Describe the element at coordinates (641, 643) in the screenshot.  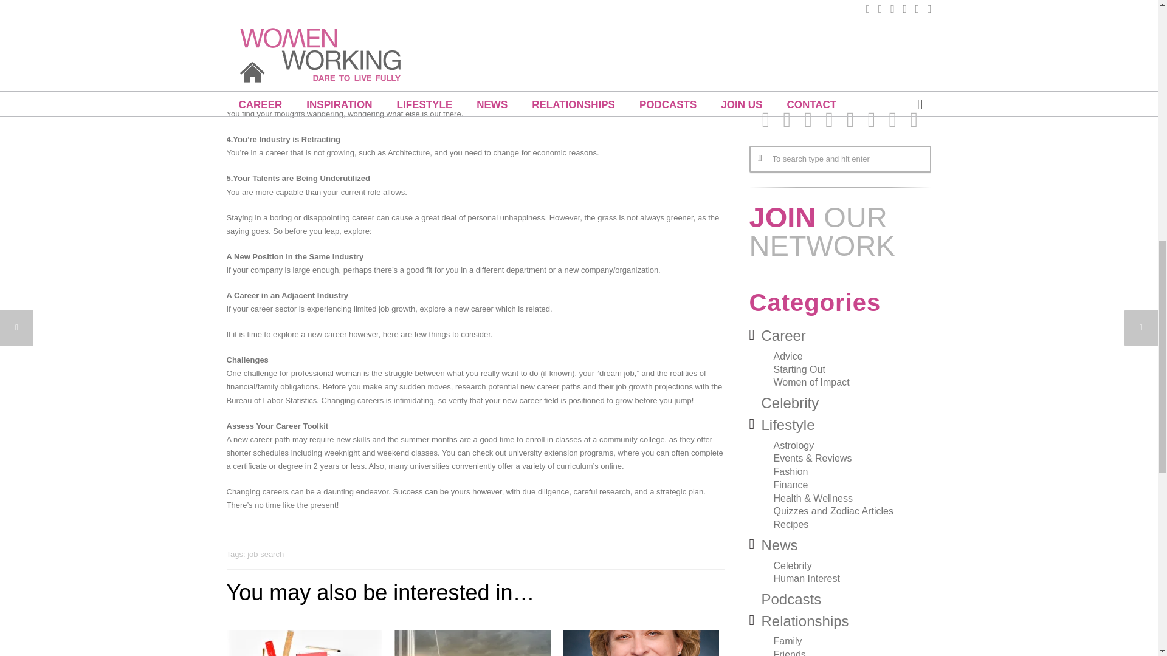
I see `We Need Role Models for Girls In STEM Careers` at that location.